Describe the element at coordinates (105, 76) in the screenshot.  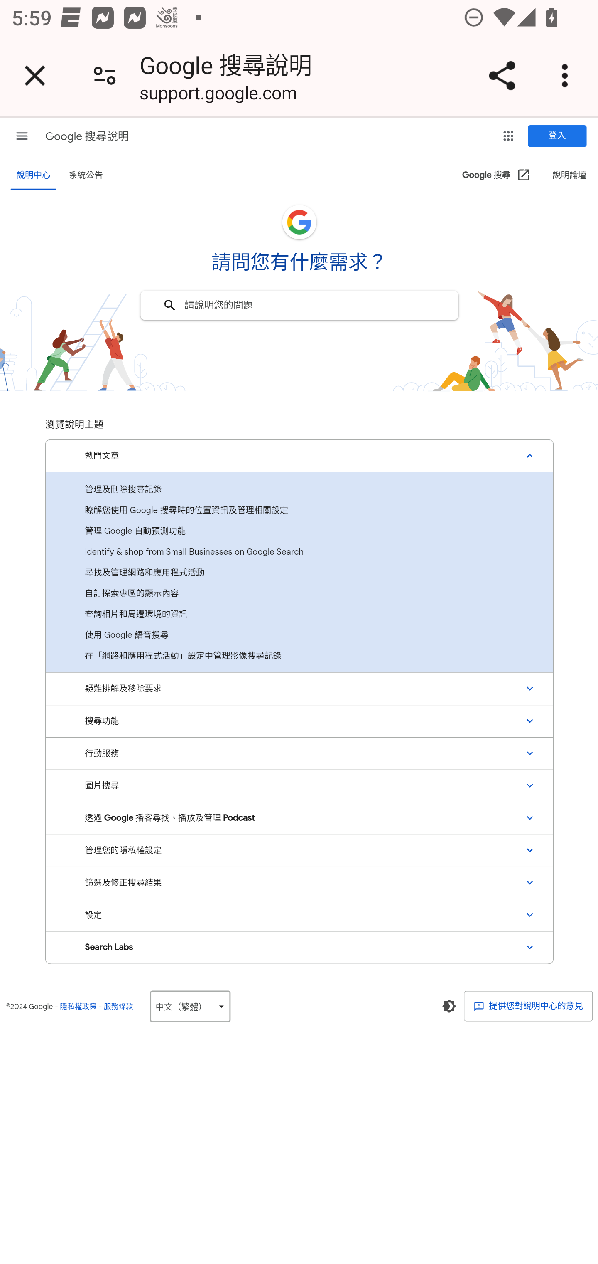
I see `Connection is secure` at that location.